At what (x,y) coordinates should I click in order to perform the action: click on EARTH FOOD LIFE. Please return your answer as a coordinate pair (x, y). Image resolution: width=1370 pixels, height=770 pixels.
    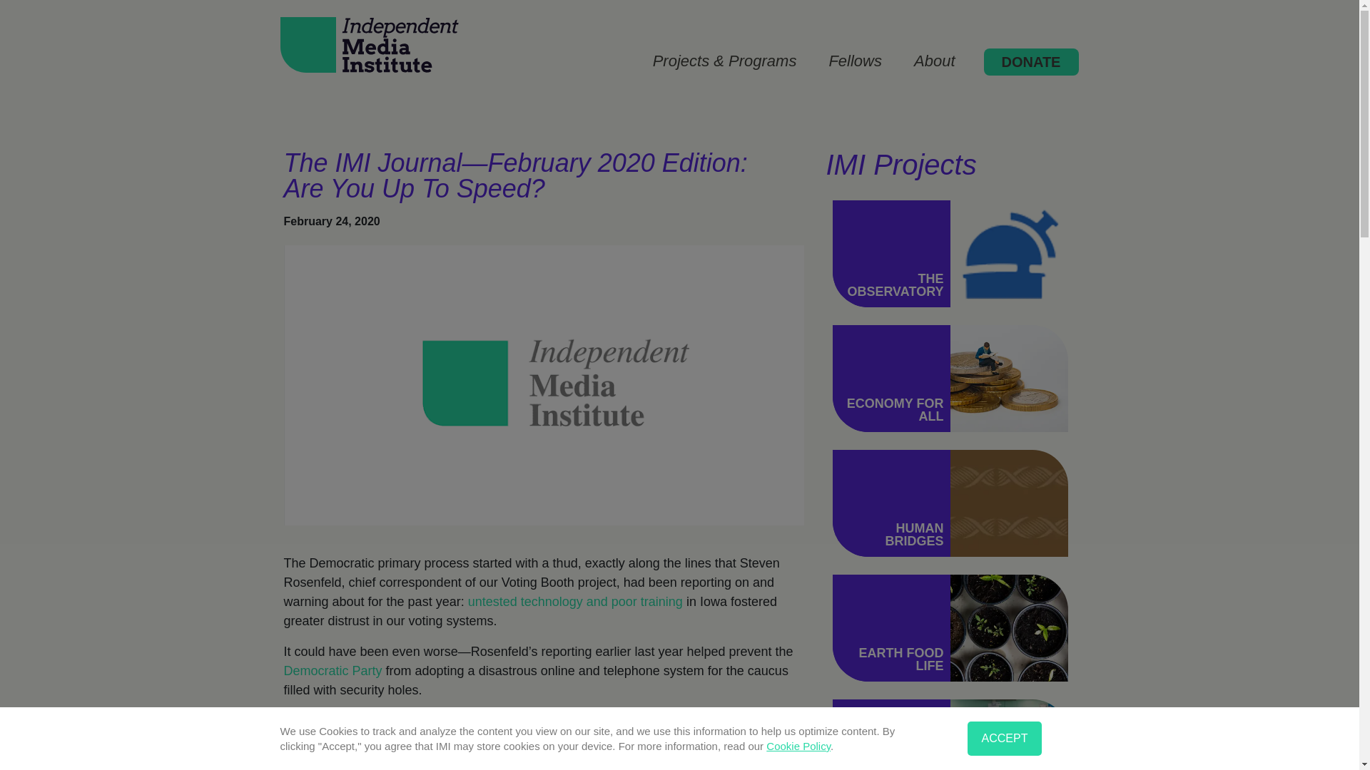
    Looking at the image, I should click on (900, 659).